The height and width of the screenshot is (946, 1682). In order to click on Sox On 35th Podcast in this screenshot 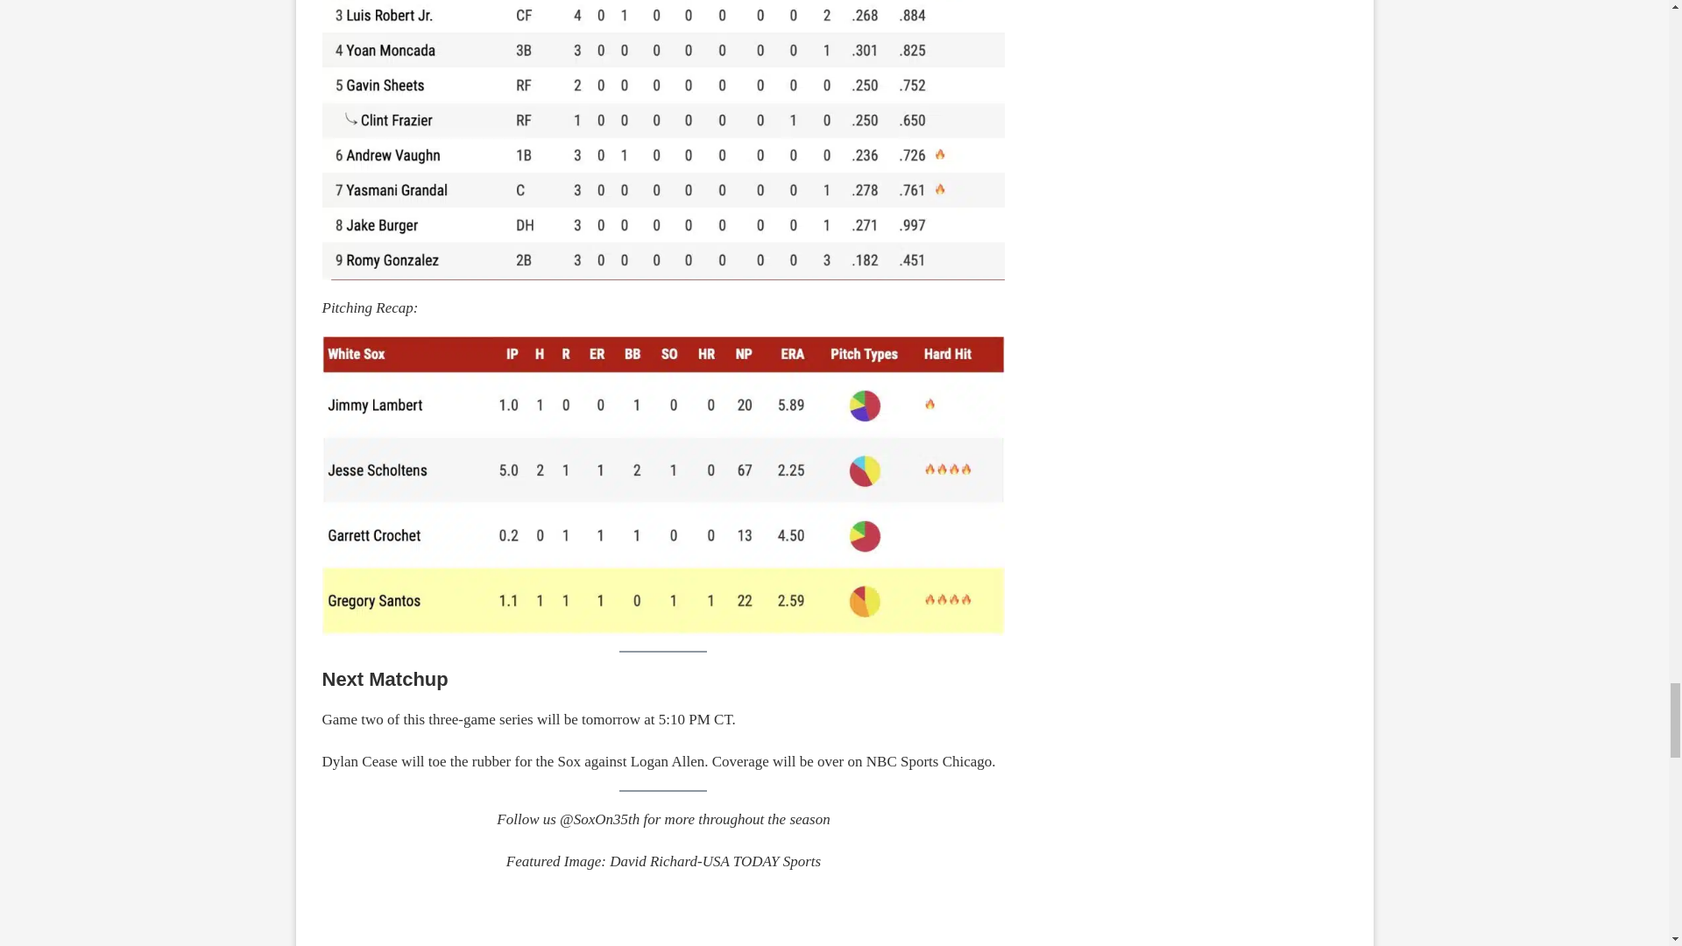, I will do `click(664, 932)`.